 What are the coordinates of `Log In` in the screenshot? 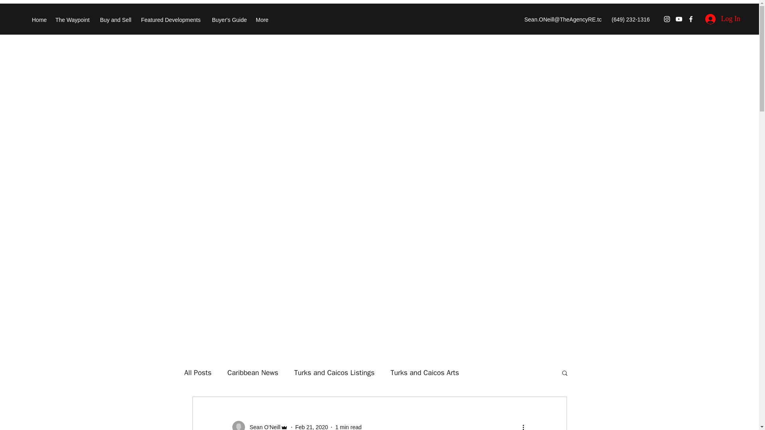 It's located at (723, 19).